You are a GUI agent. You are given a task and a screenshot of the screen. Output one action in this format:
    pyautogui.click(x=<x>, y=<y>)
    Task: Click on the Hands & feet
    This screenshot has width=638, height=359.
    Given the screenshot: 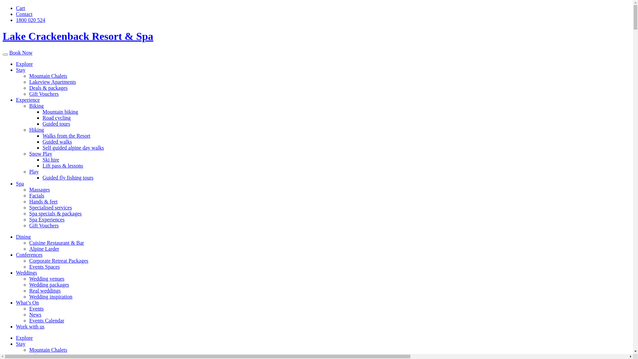 What is the action you would take?
    pyautogui.click(x=43, y=201)
    